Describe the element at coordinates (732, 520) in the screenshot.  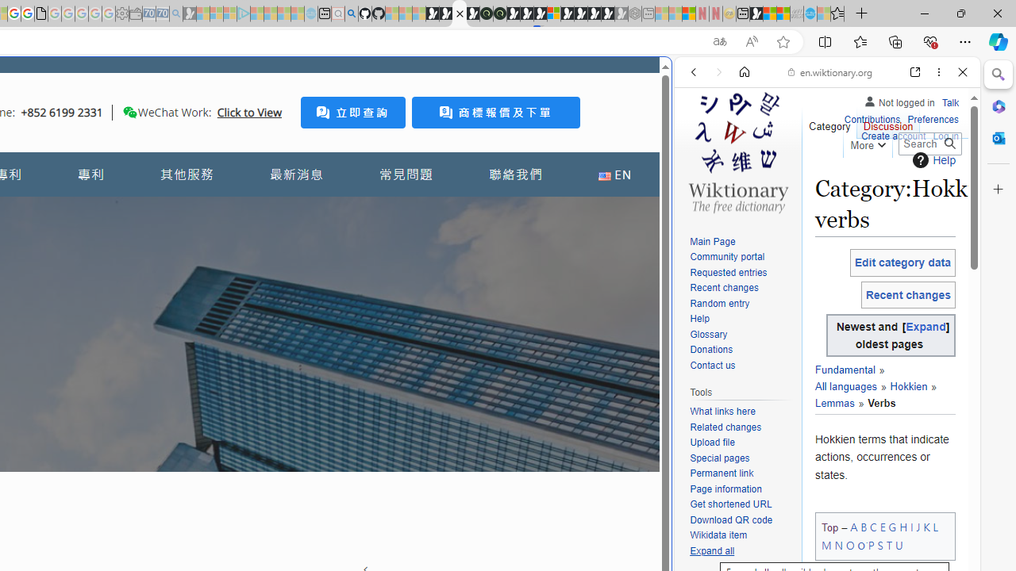
I see `Download QR code` at that location.